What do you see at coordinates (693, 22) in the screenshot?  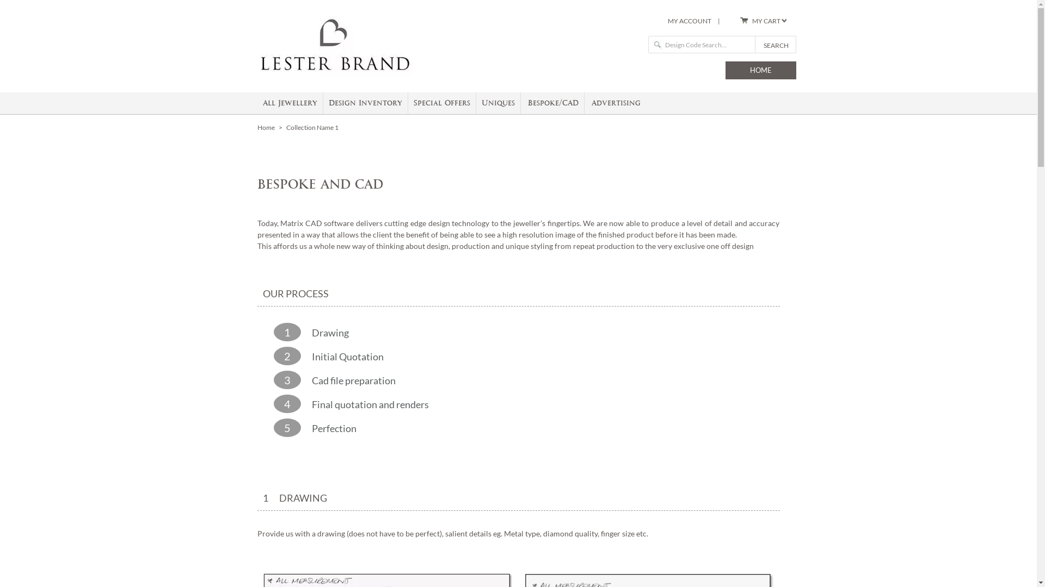 I see `MY ACCOUNT |` at bounding box center [693, 22].